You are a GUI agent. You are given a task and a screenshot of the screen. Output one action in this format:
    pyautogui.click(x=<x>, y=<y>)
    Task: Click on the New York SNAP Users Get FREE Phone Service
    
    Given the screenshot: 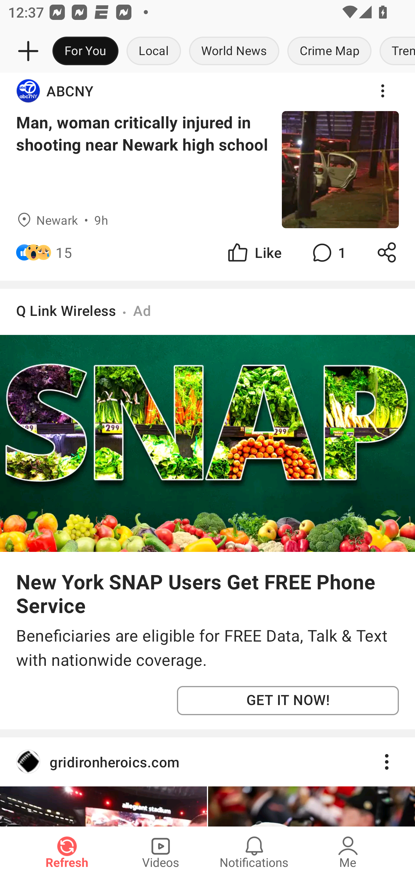 What is the action you would take?
    pyautogui.click(x=207, y=593)
    